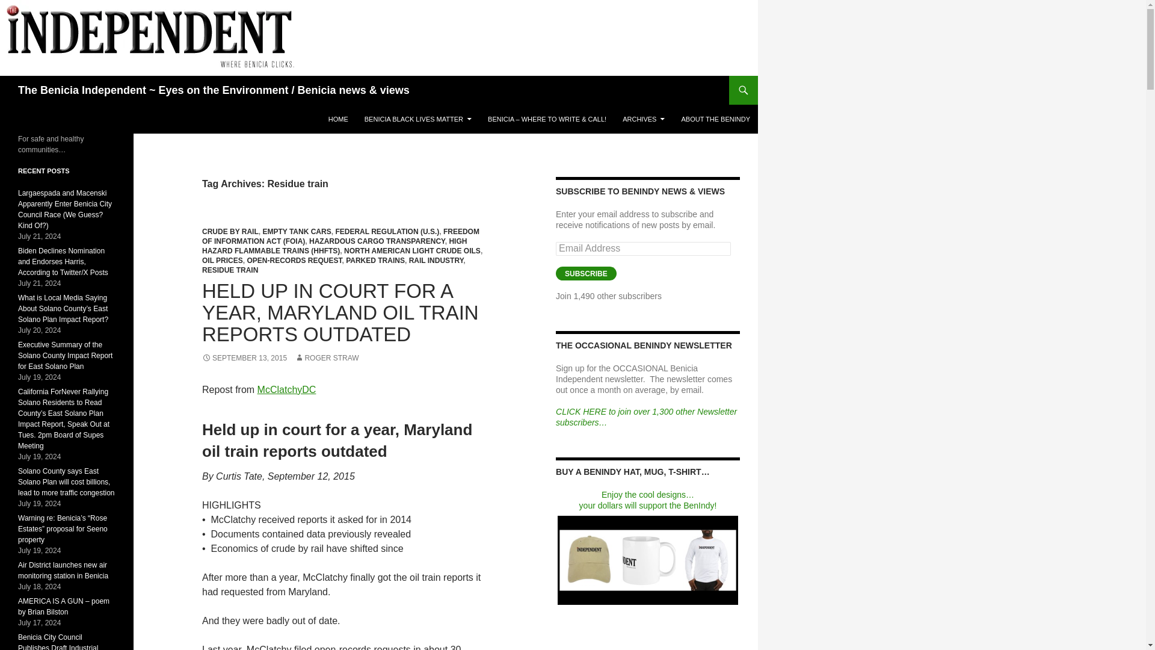  Describe the element at coordinates (338, 119) in the screenshot. I see `HOME` at that location.